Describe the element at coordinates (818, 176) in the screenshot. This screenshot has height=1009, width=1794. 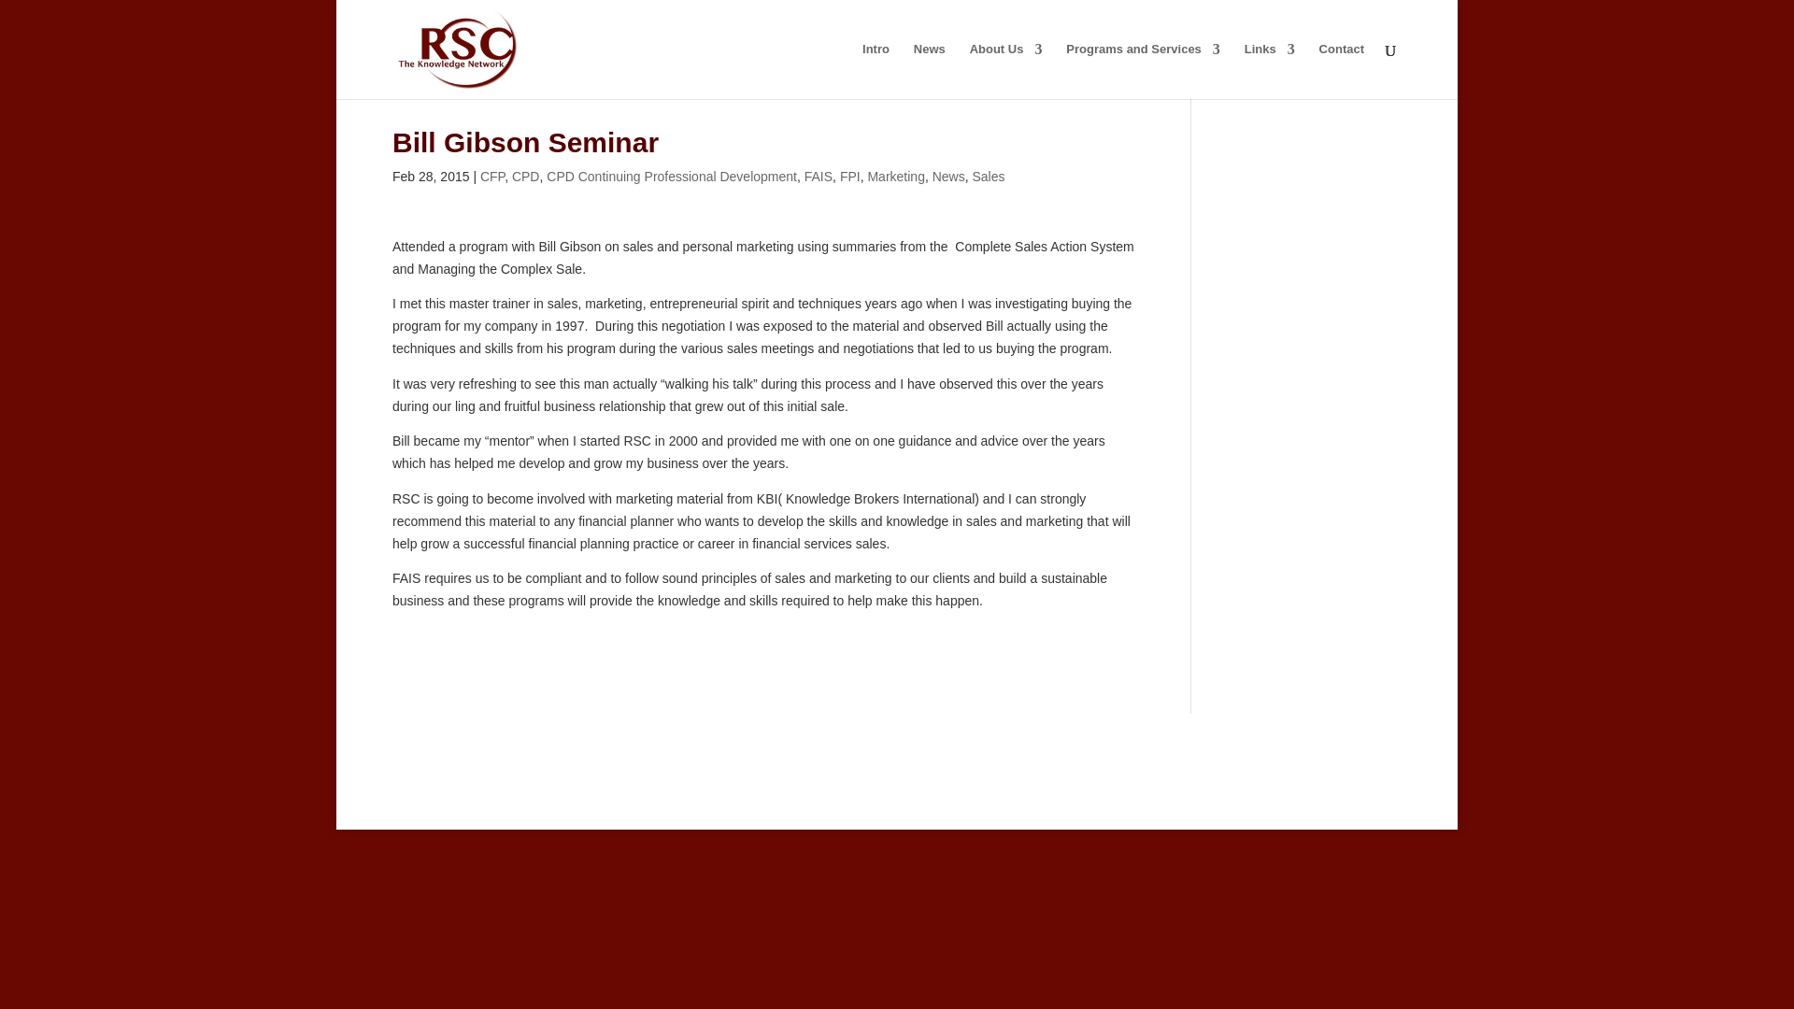
I see `FAIS` at that location.